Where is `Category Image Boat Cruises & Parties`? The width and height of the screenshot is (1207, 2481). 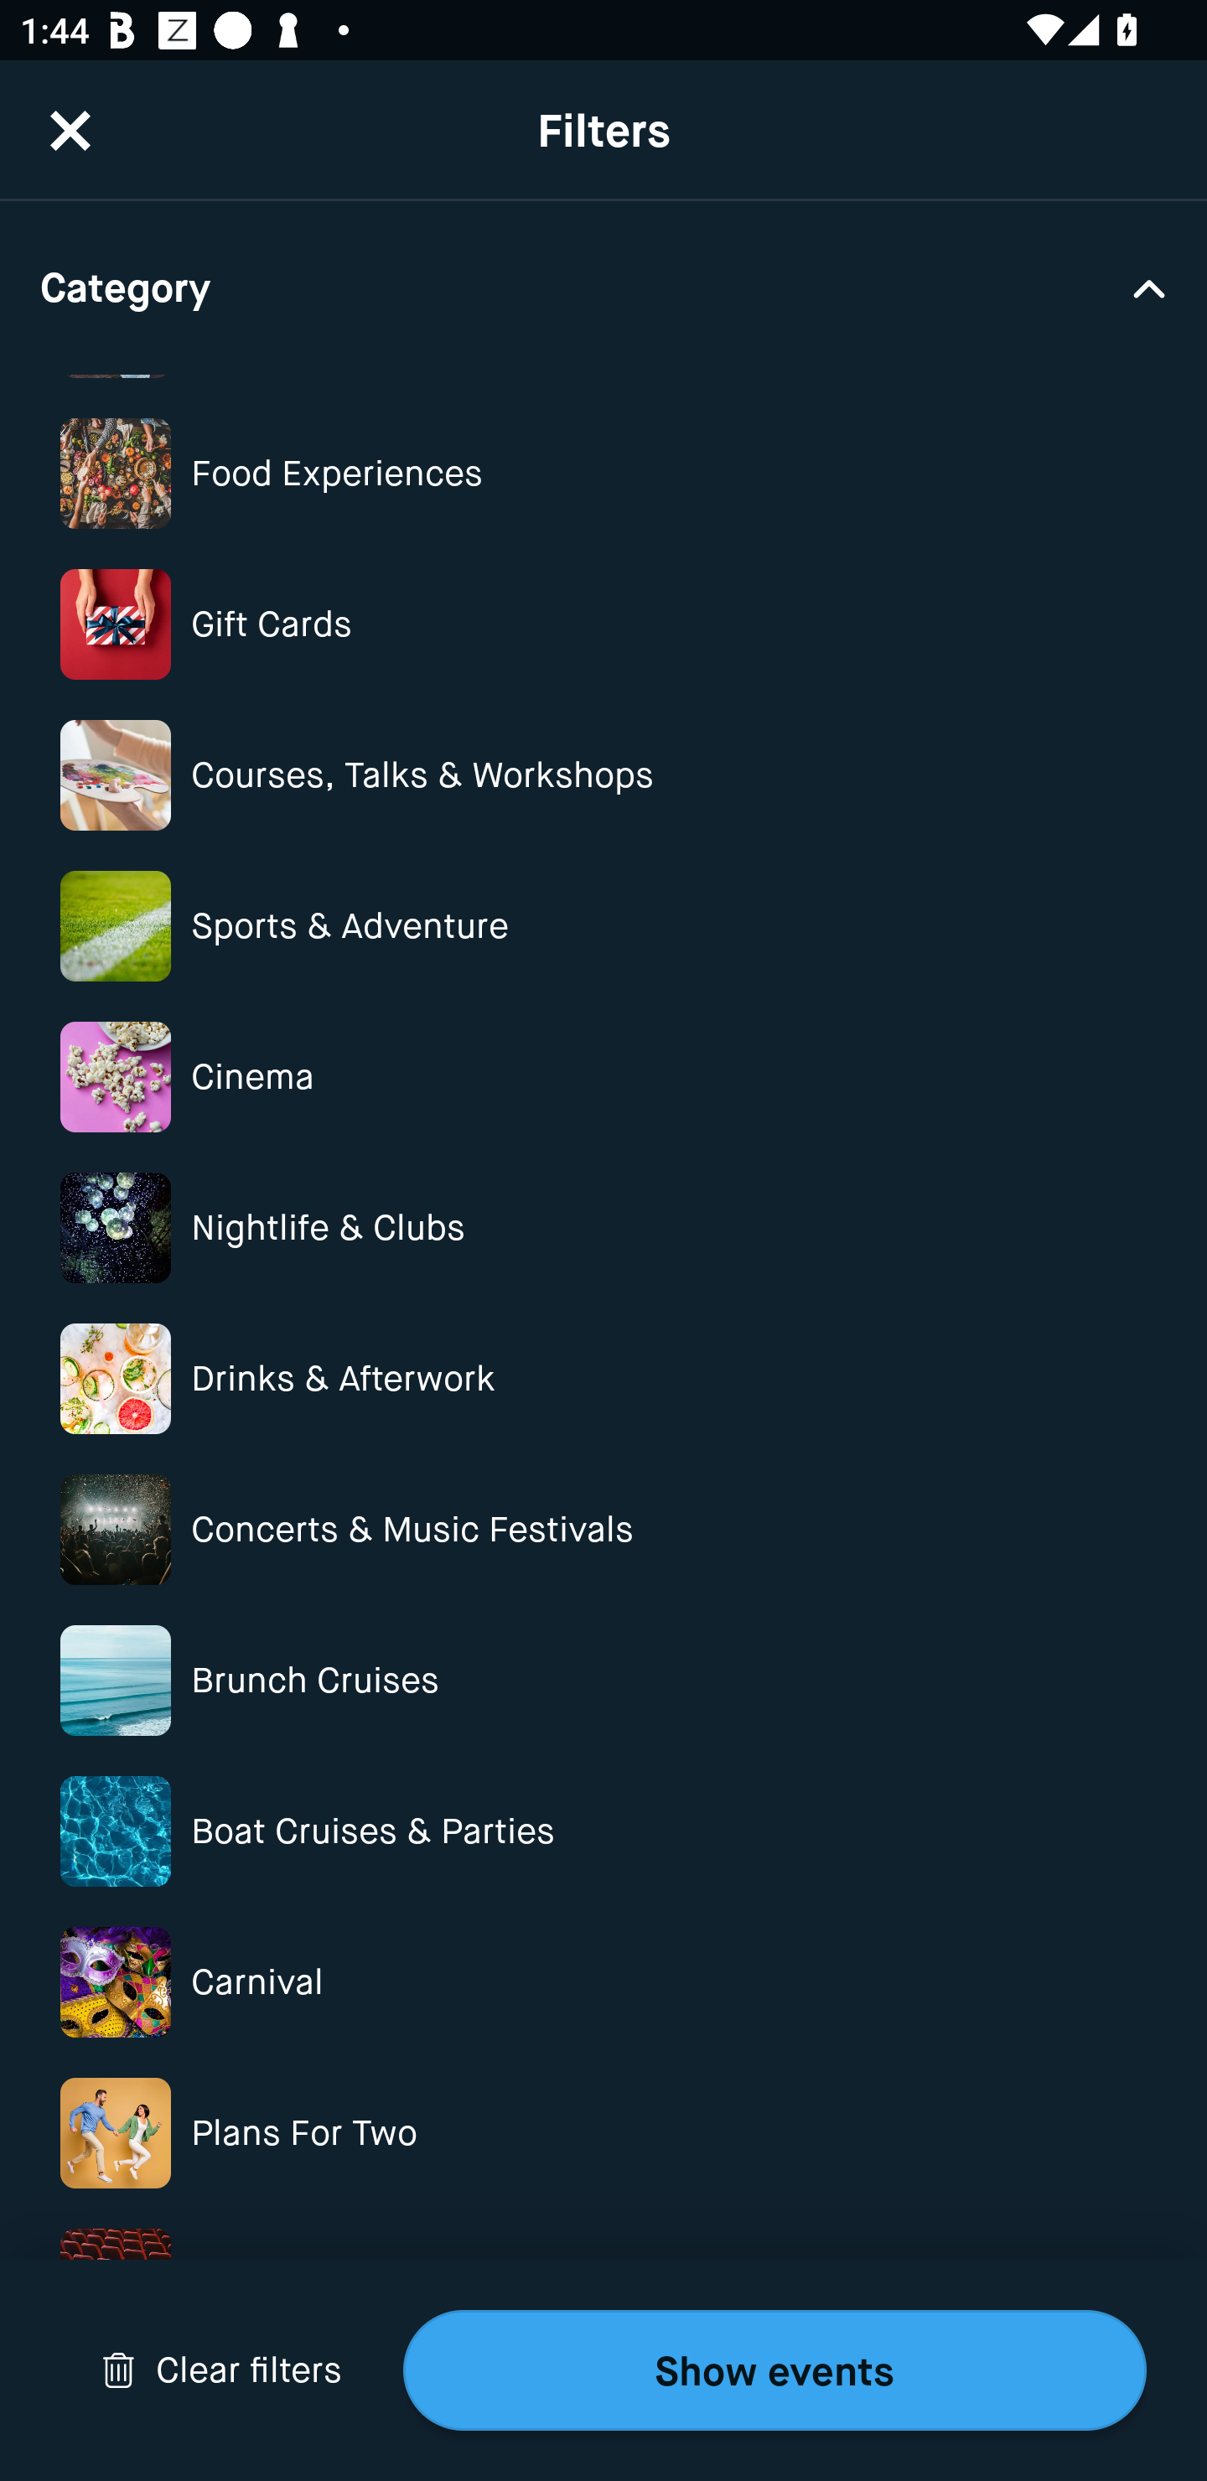 Category Image Boat Cruises & Parties is located at coordinates (603, 1831).